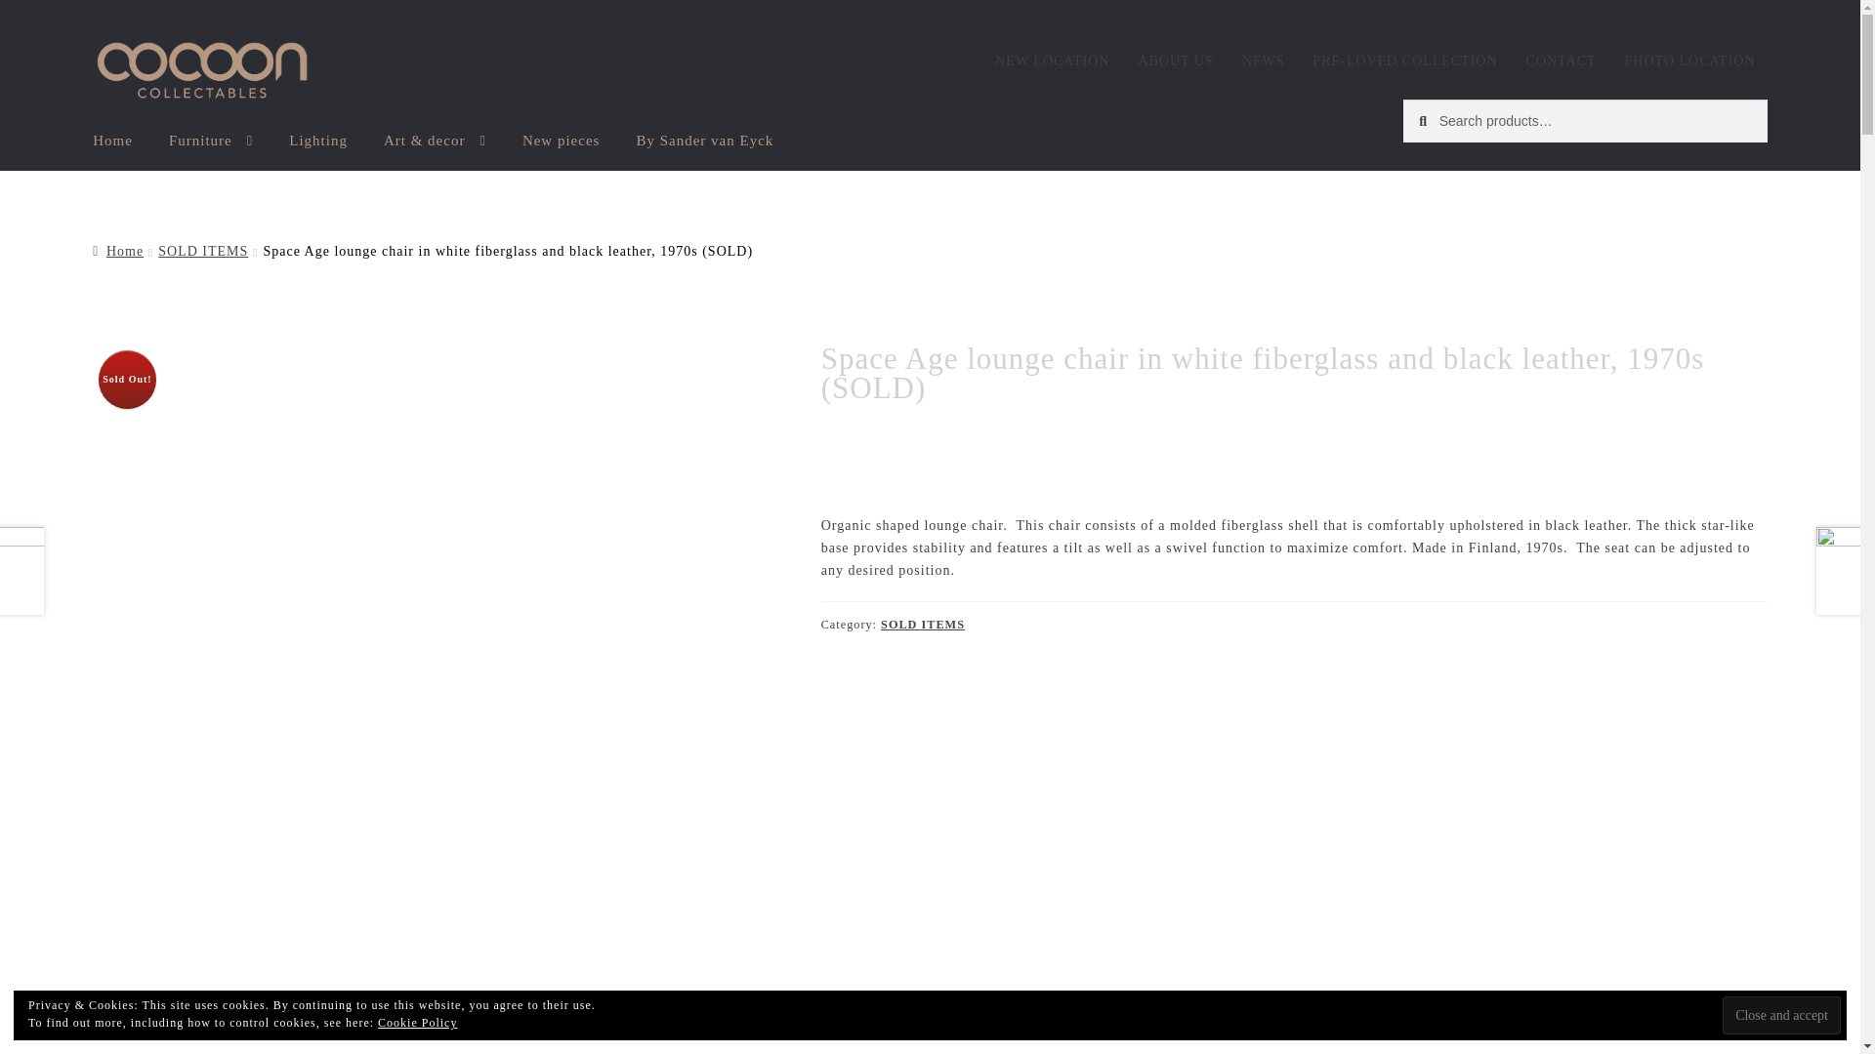 The height and width of the screenshot is (1054, 1875). I want to click on Furniture, so click(211, 134).